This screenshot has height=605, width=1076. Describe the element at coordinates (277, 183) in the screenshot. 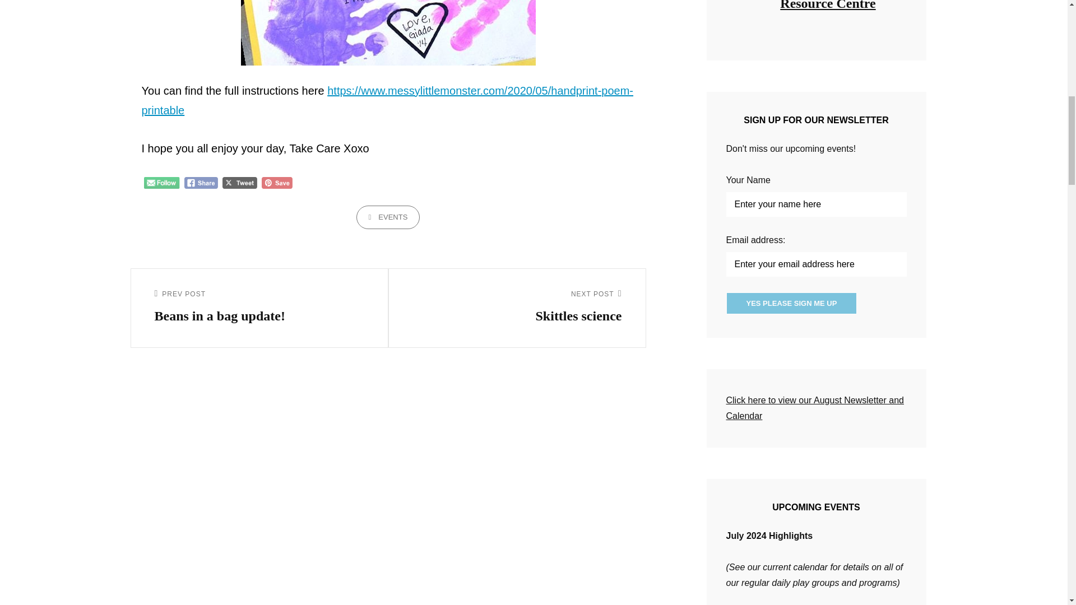

I see `Pin Share` at that location.